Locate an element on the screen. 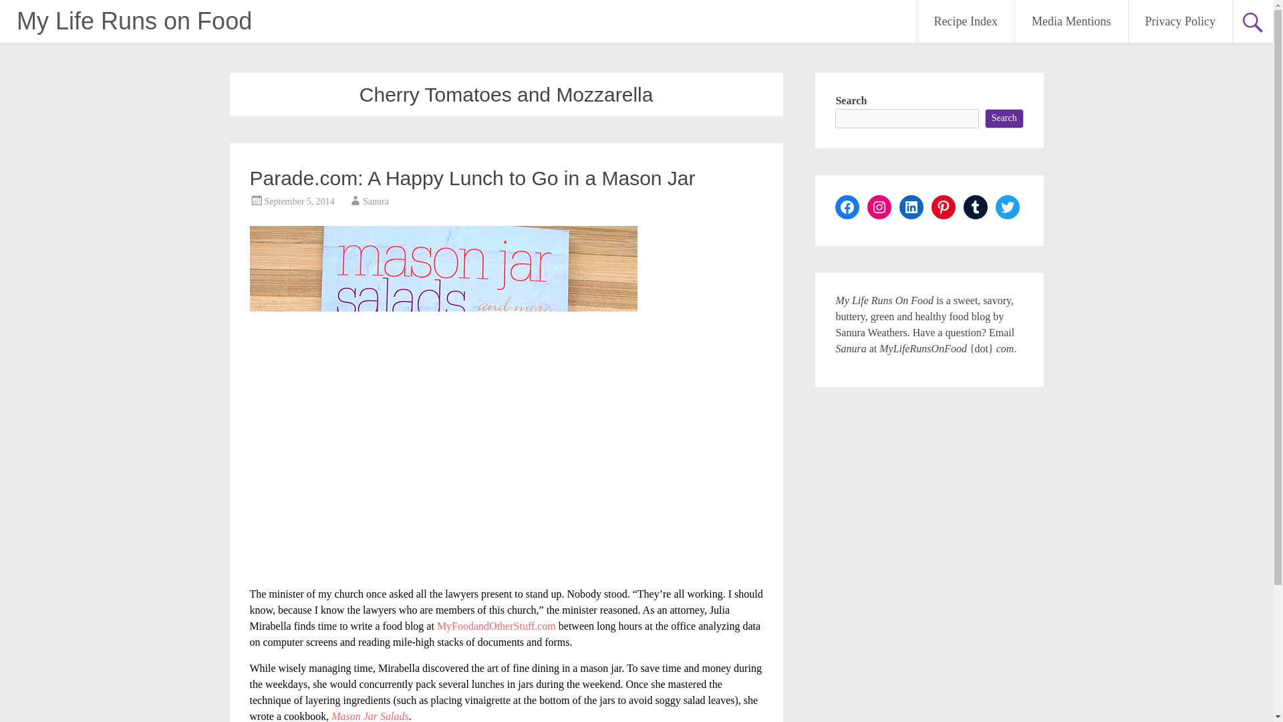  Media Mentions is located at coordinates (1071, 21).